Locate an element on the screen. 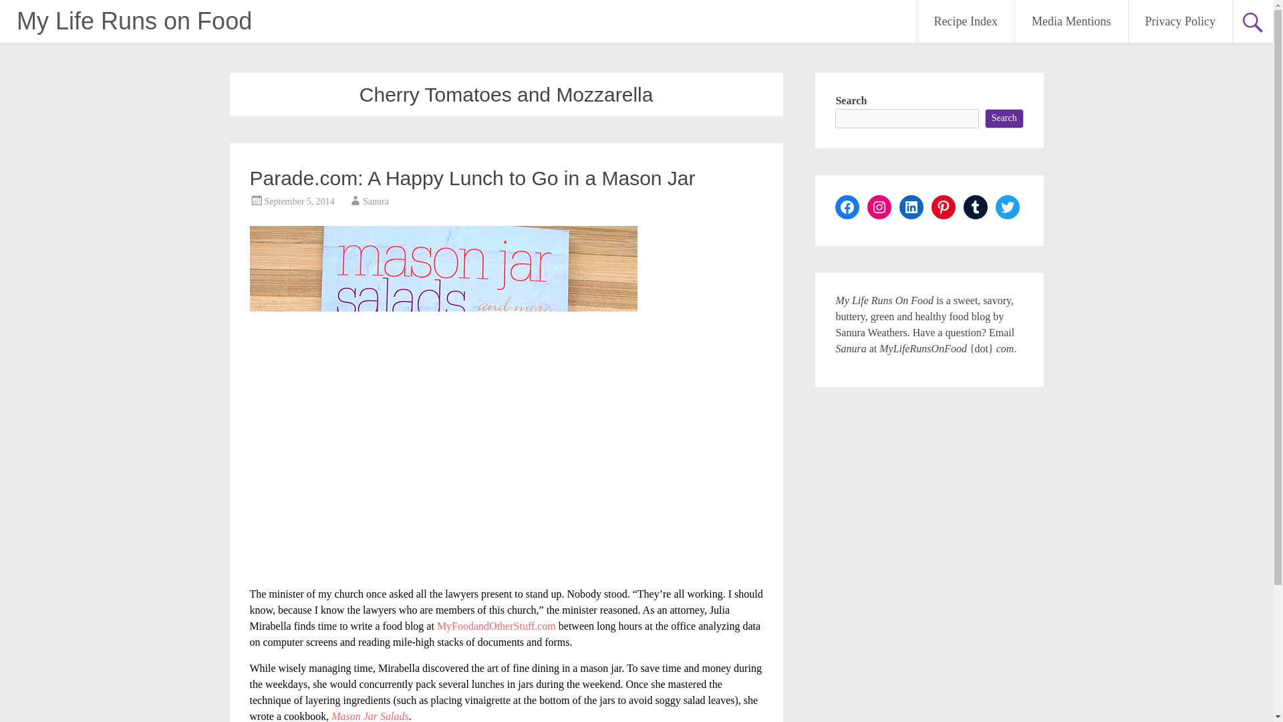  Media Mentions is located at coordinates (1071, 21).